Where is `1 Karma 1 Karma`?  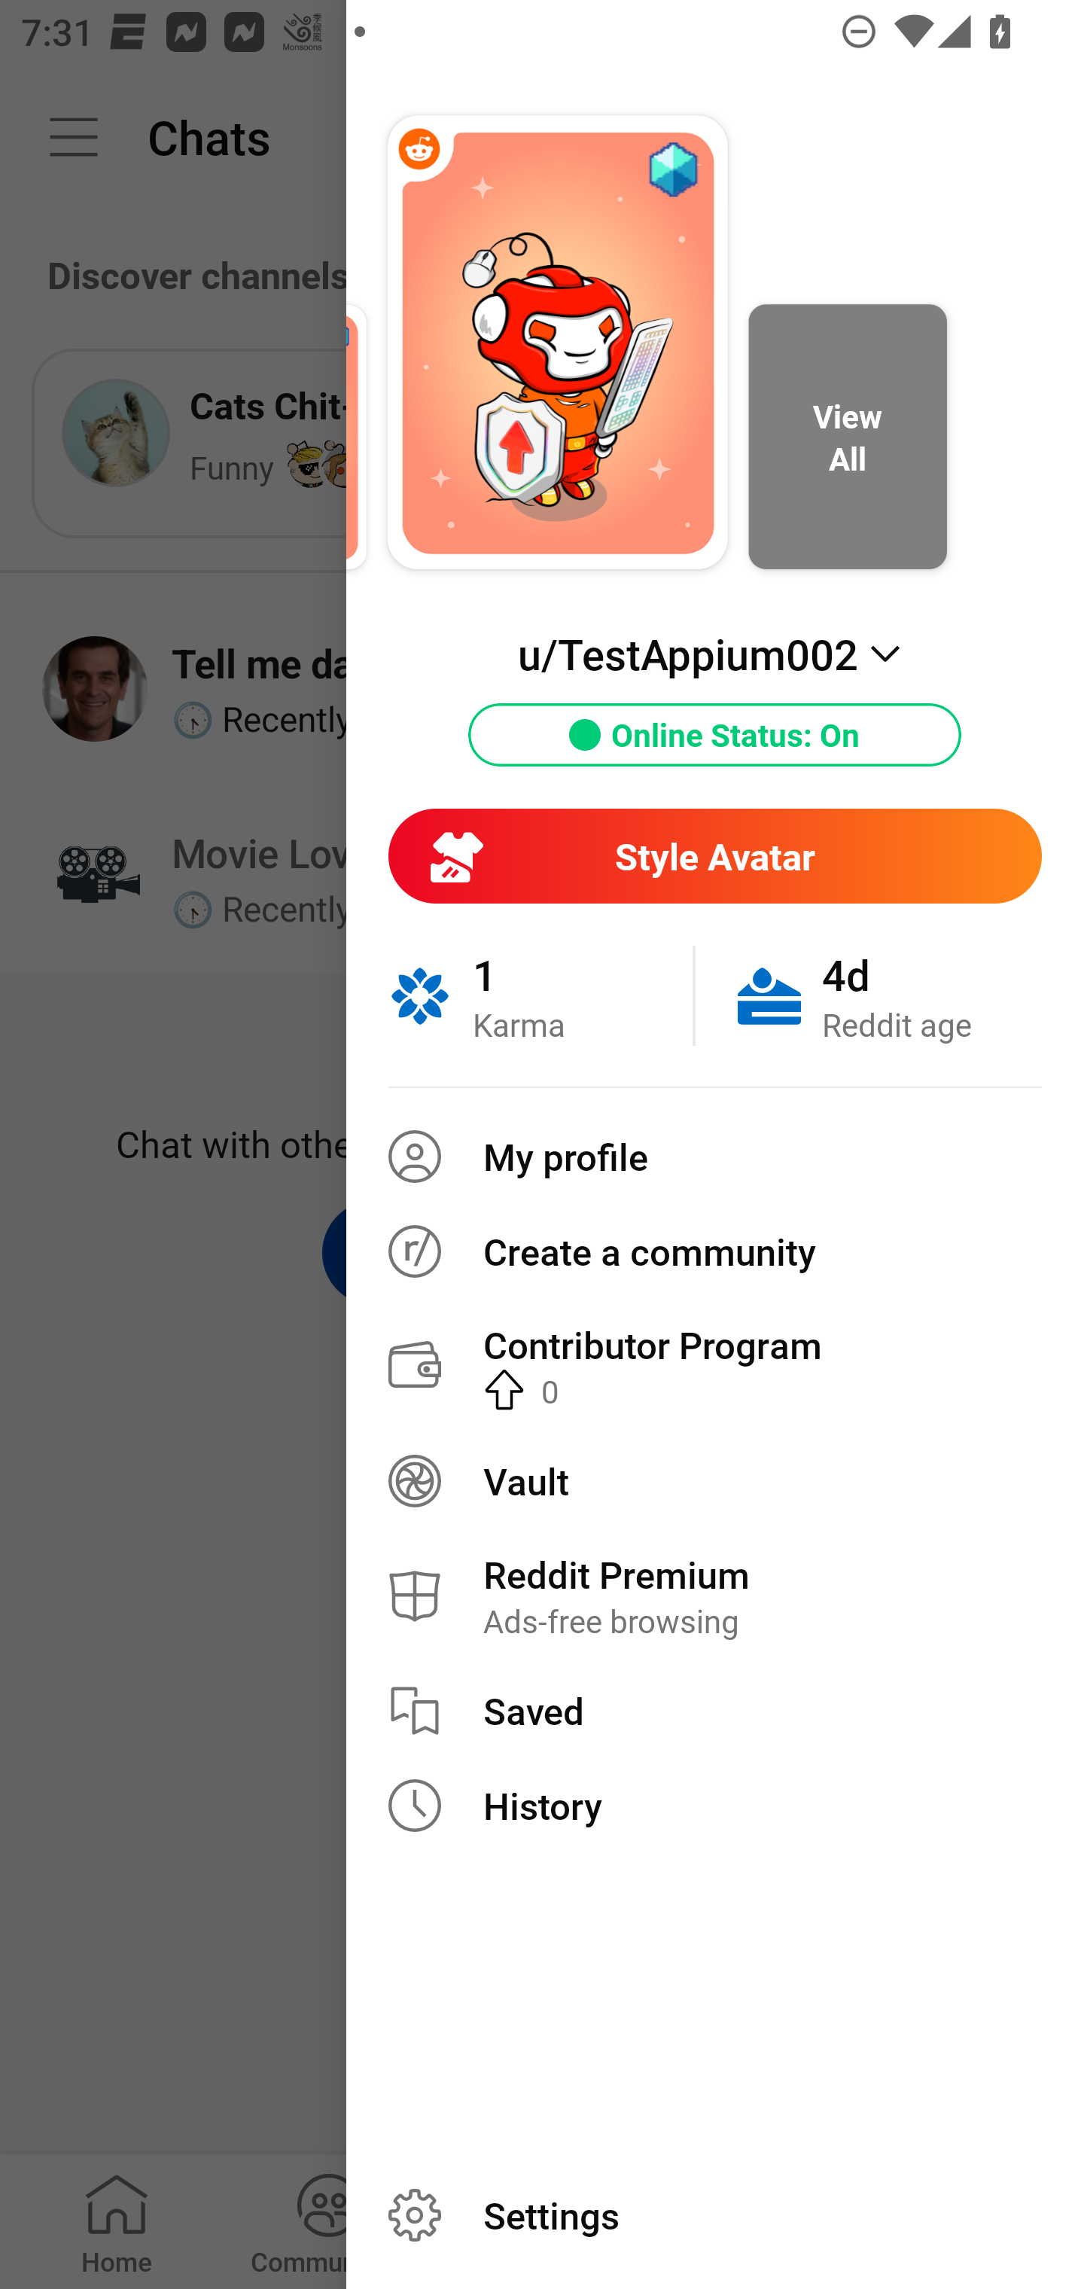
1 Karma 1 Karma is located at coordinates (540, 995).